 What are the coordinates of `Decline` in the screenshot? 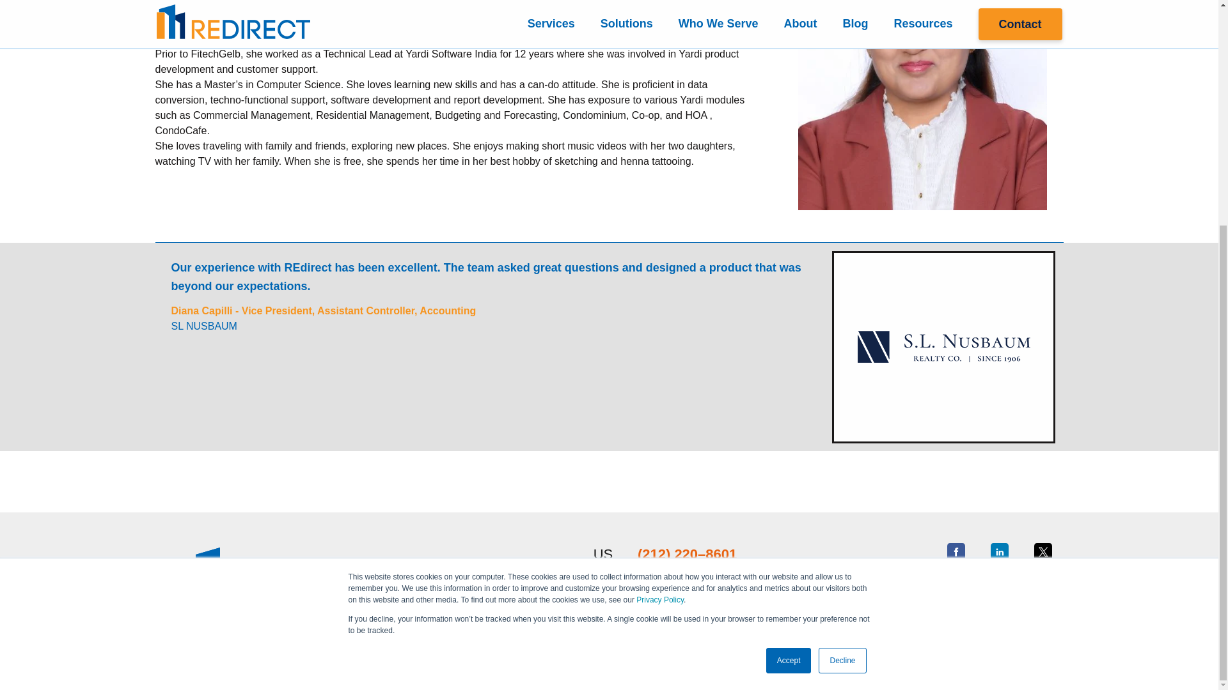 It's located at (842, 333).